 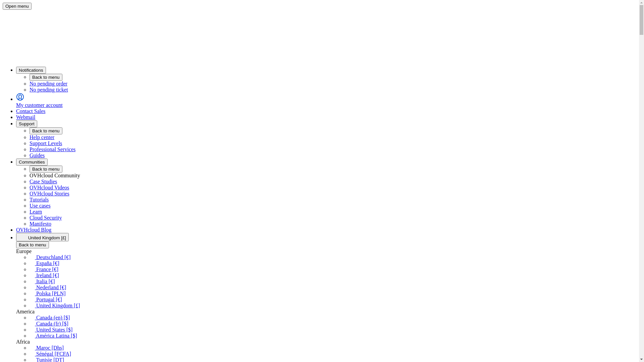 What do you see at coordinates (43, 182) in the screenshot?
I see `Case Studies` at bounding box center [43, 182].